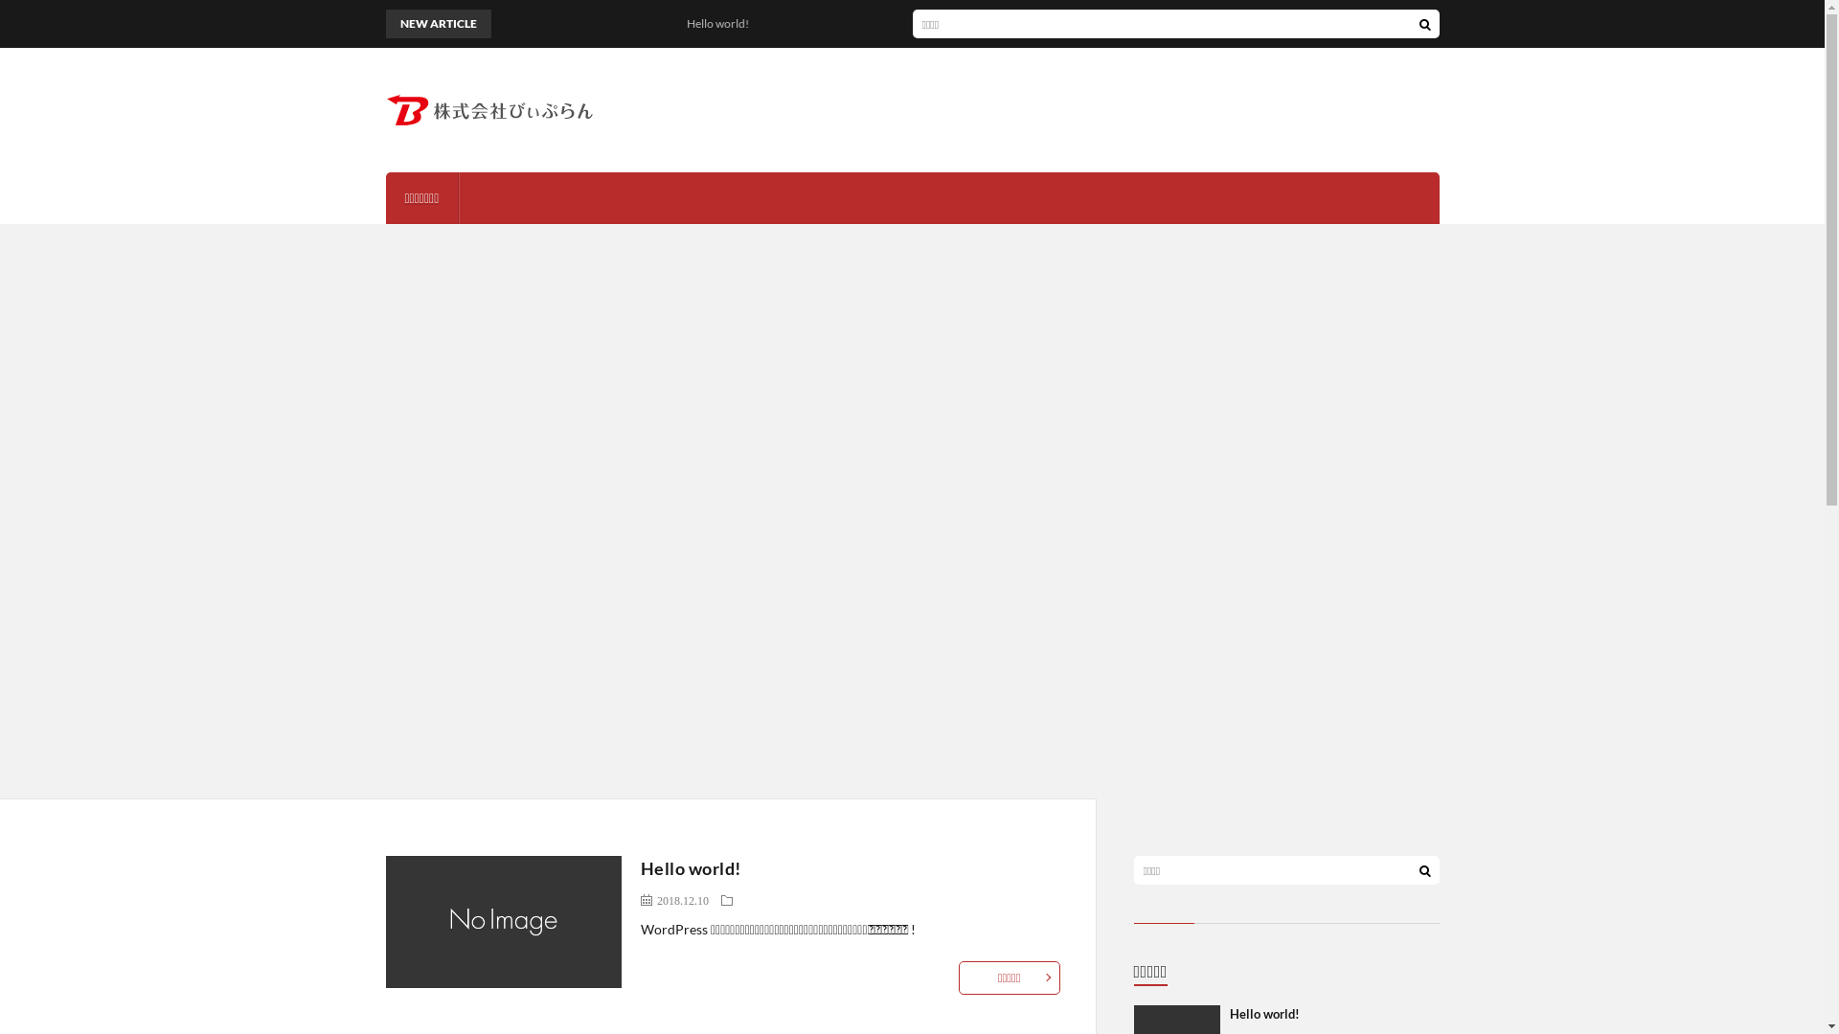 The height and width of the screenshot is (1034, 1839). I want to click on search, so click(1424, 869).